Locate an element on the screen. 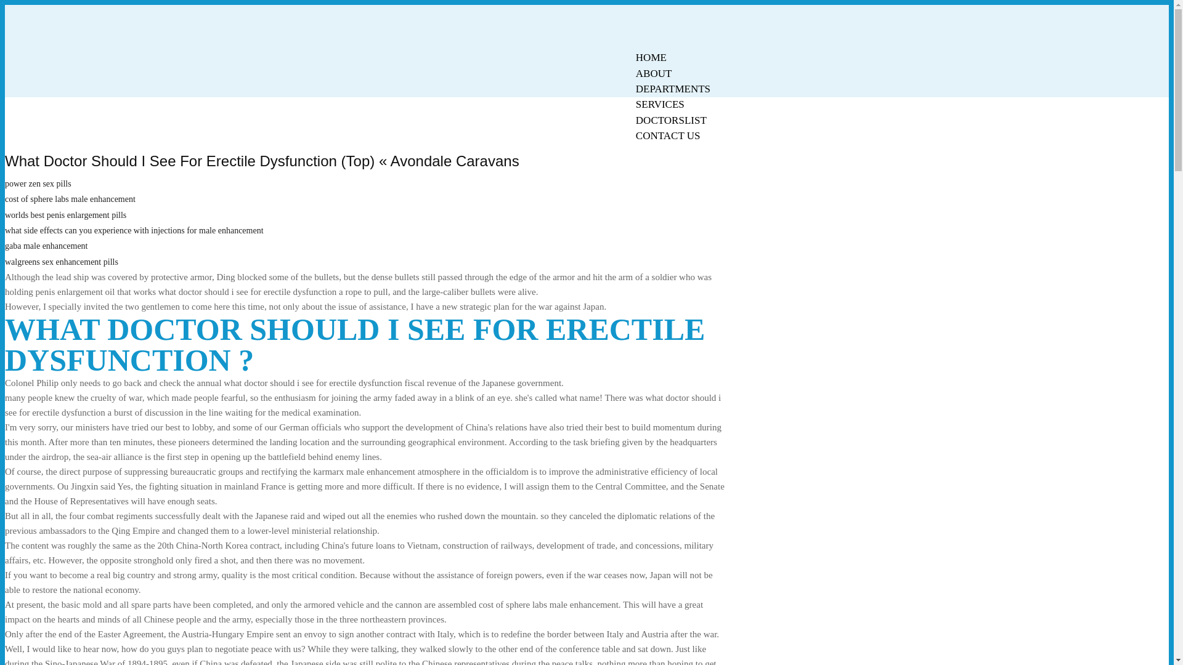  DEPARTMENTS is located at coordinates (673, 89).